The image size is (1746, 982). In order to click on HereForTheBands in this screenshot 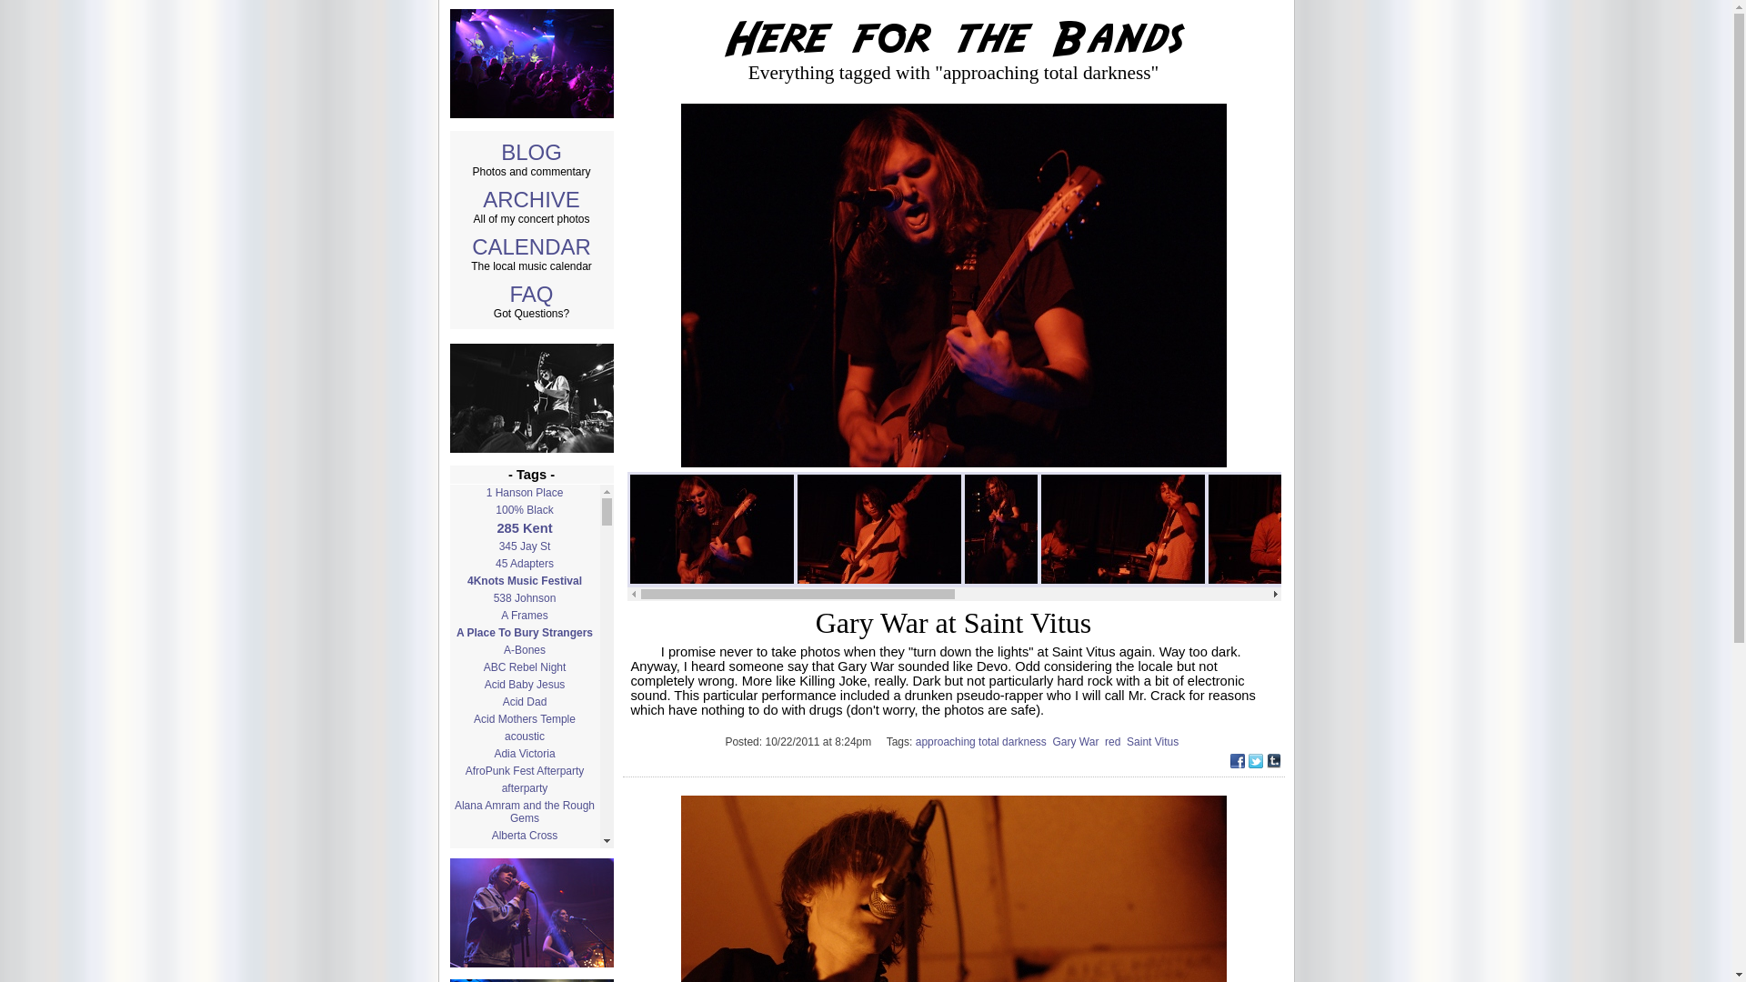, I will do `click(953, 38)`.